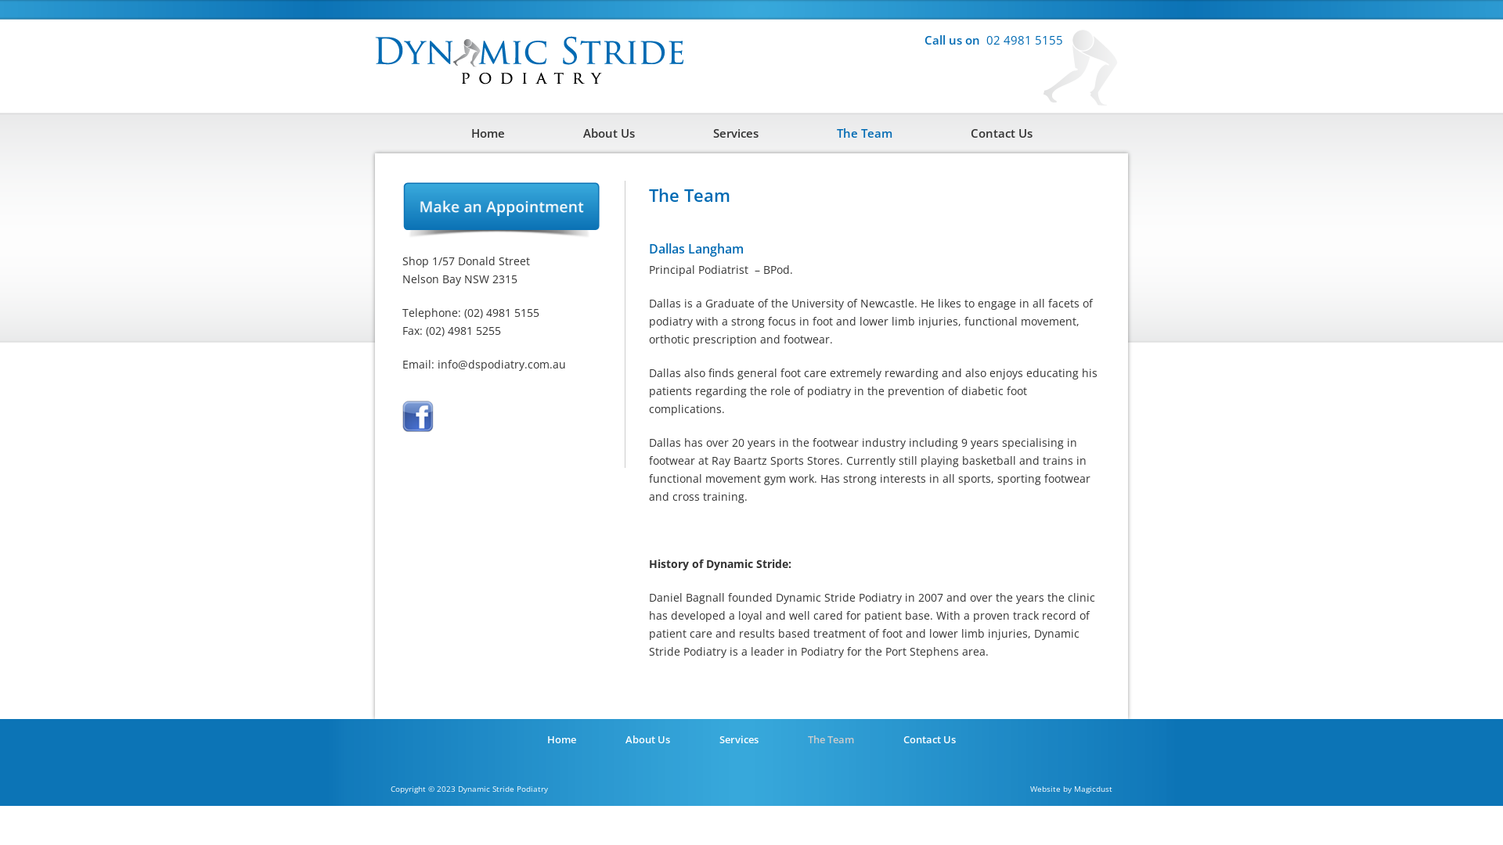  What do you see at coordinates (930, 739) in the screenshot?
I see `Contact Us` at bounding box center [930, 739].